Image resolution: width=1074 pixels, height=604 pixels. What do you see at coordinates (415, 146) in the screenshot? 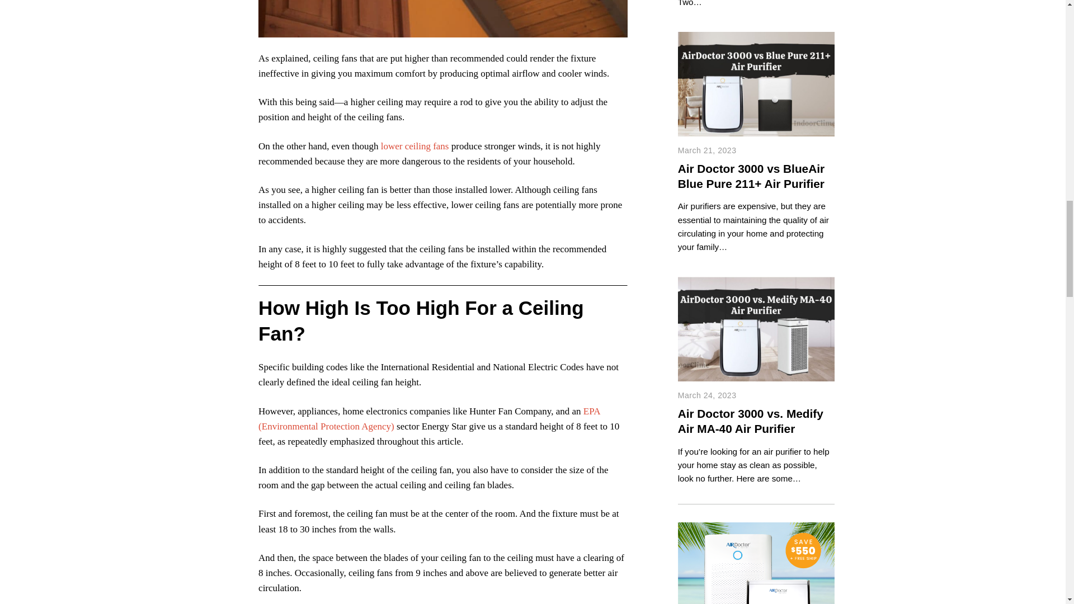
I see `lower ceiling fans` at bounding box center [415, 146].